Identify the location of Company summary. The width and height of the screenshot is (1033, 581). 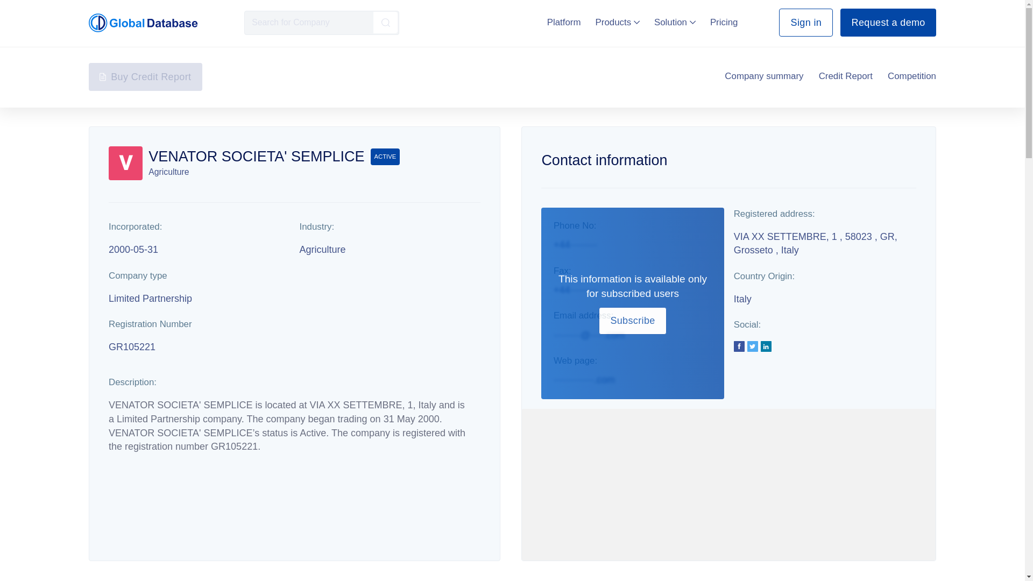
(764, 76).